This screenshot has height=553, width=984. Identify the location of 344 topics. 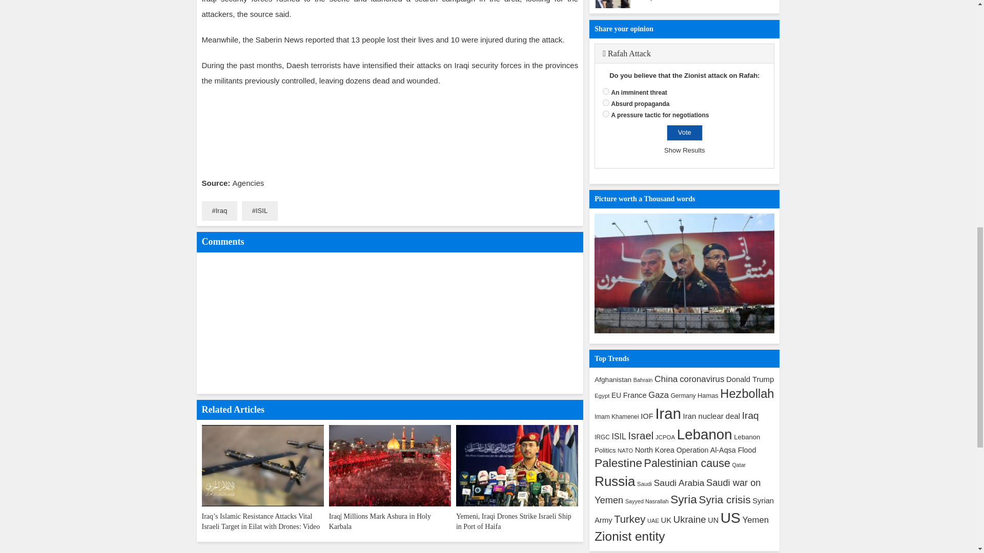
(683, 395).